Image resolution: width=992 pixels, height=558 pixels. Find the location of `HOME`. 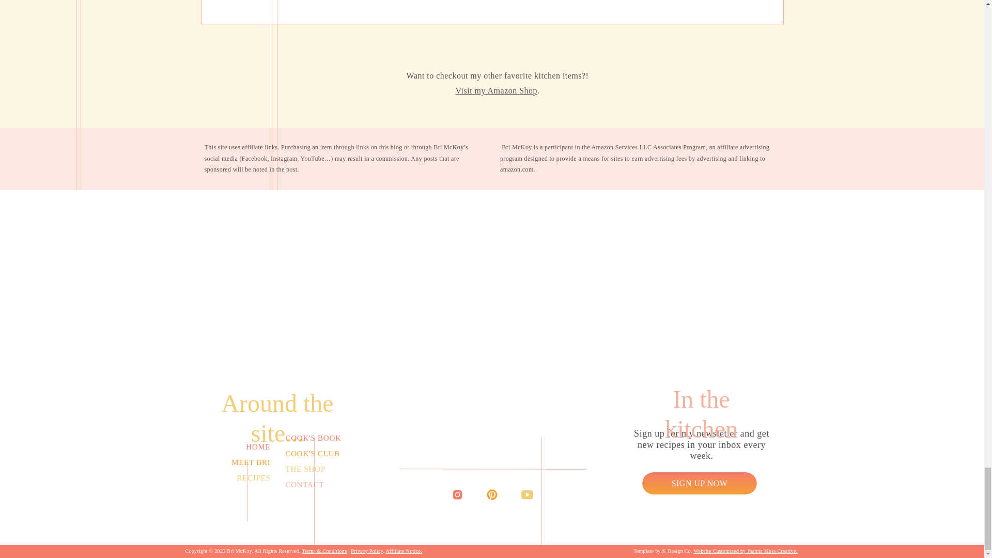

HOME is located at coordinates (240, 447).